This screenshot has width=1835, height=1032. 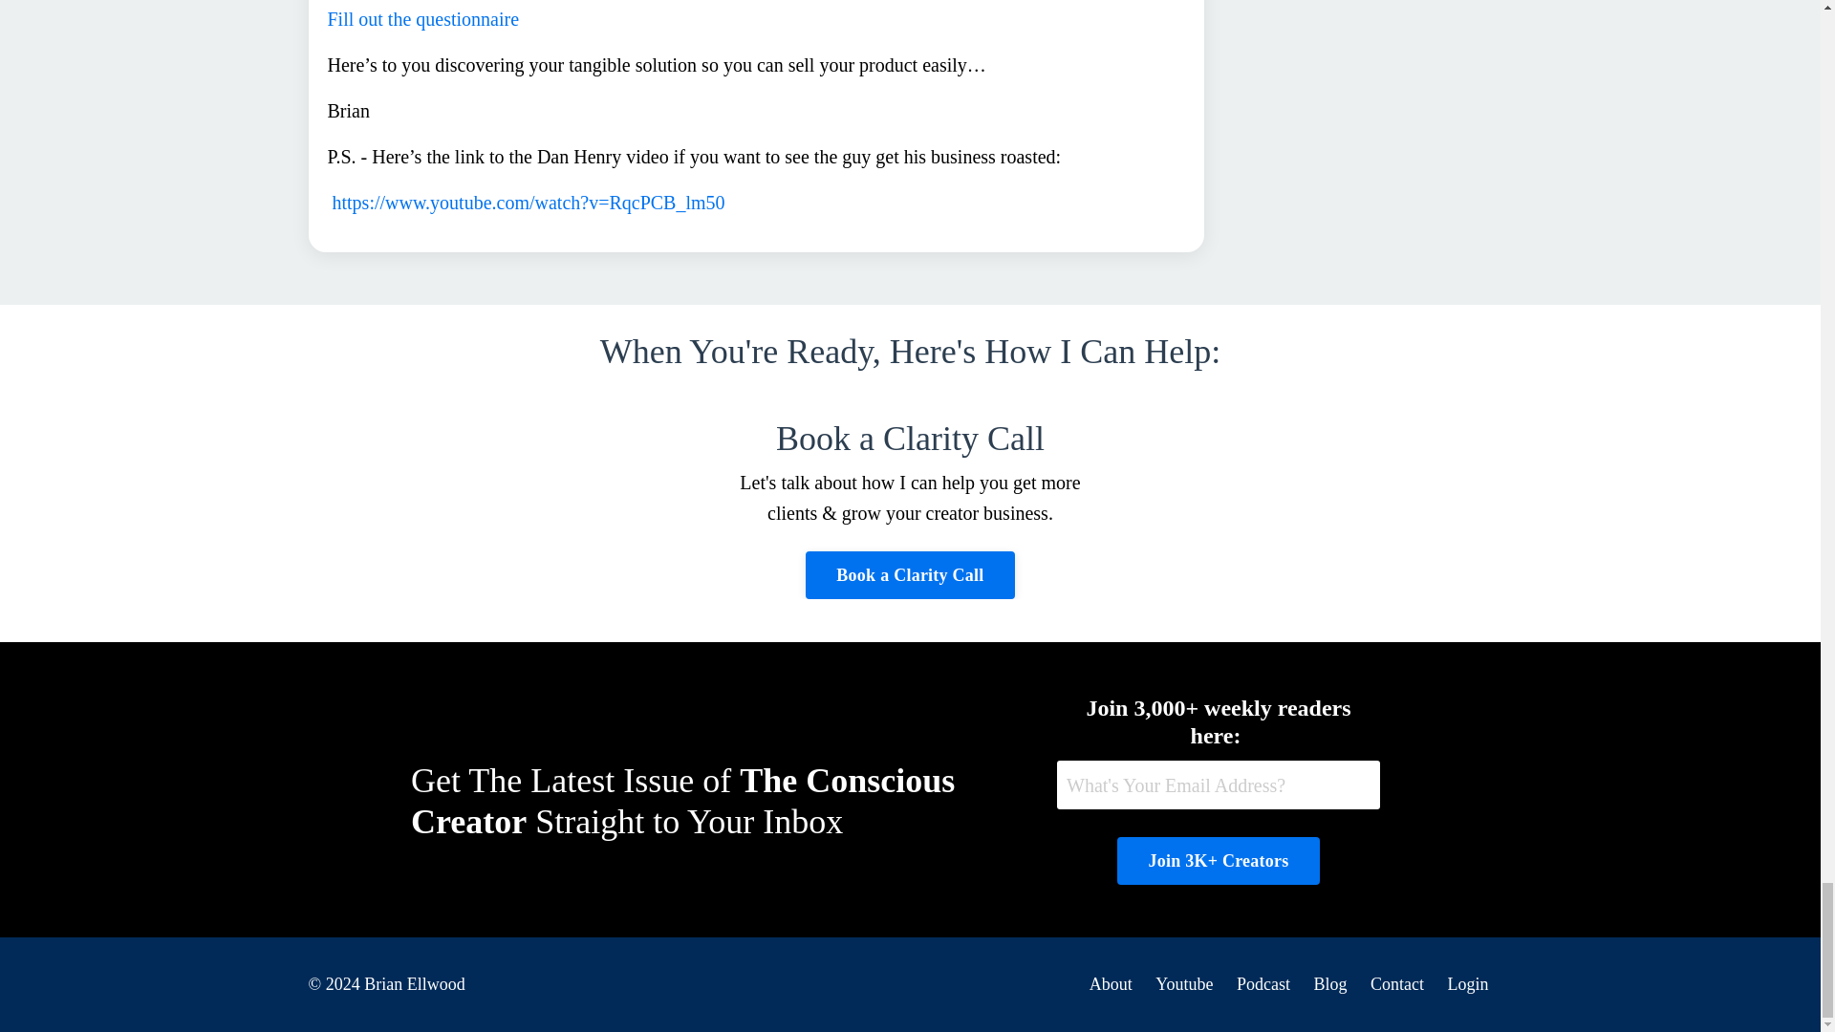 I want to click on Youtube, so click(x=1184, y=984).